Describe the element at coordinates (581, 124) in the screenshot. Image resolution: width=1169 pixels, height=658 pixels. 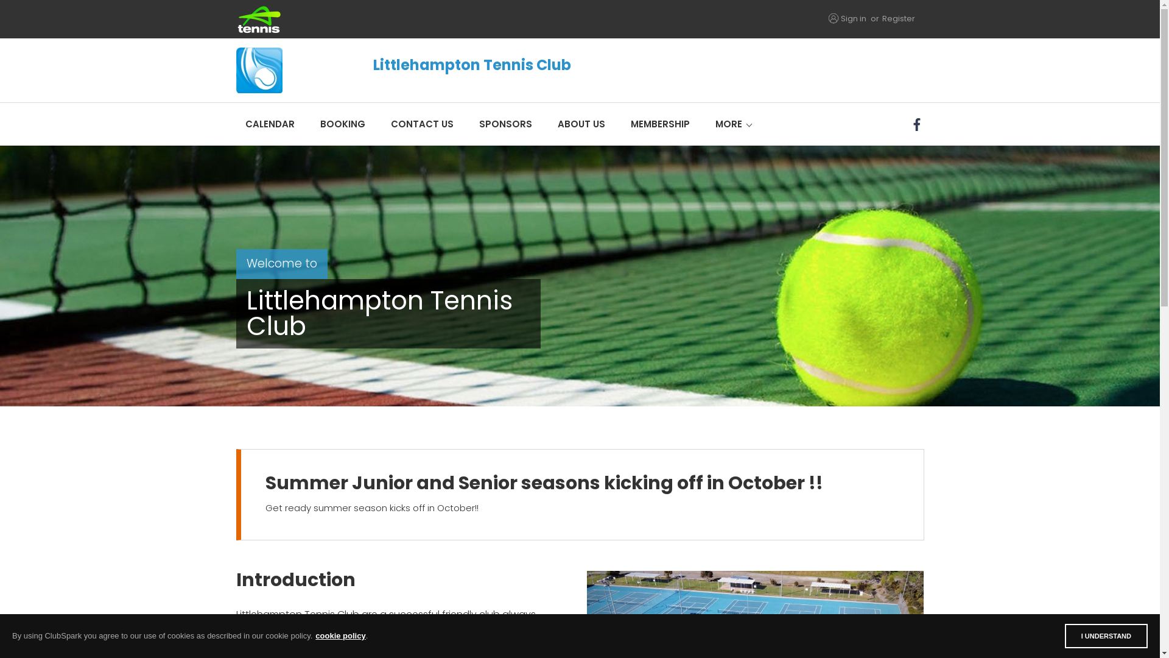
I see `ABOUT US` at that location.